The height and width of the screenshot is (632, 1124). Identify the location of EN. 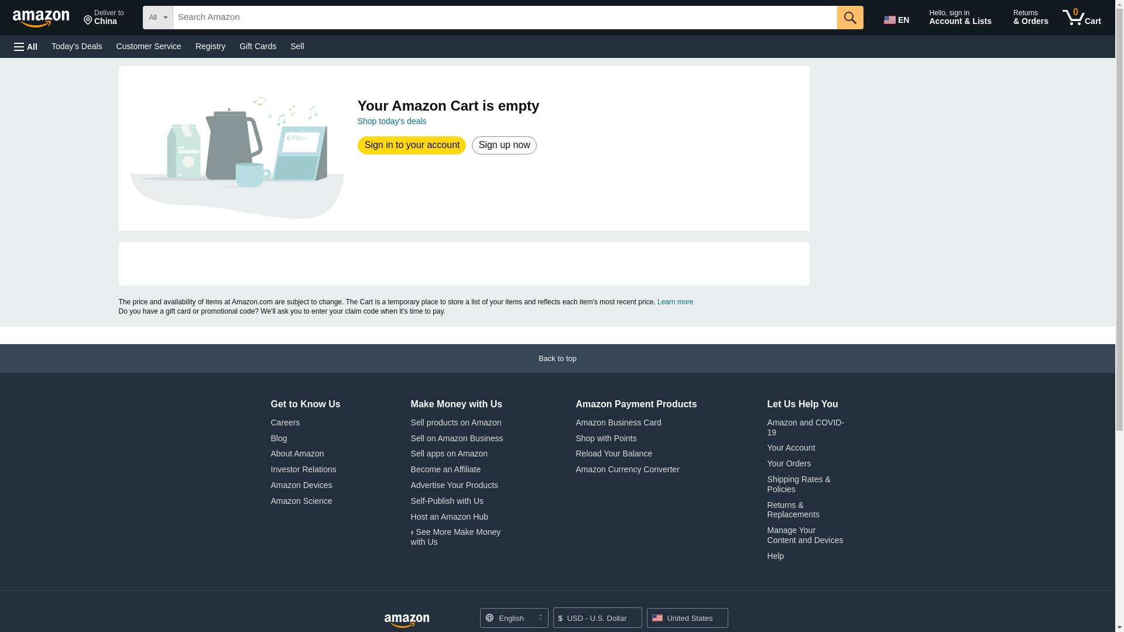
(456, 423).